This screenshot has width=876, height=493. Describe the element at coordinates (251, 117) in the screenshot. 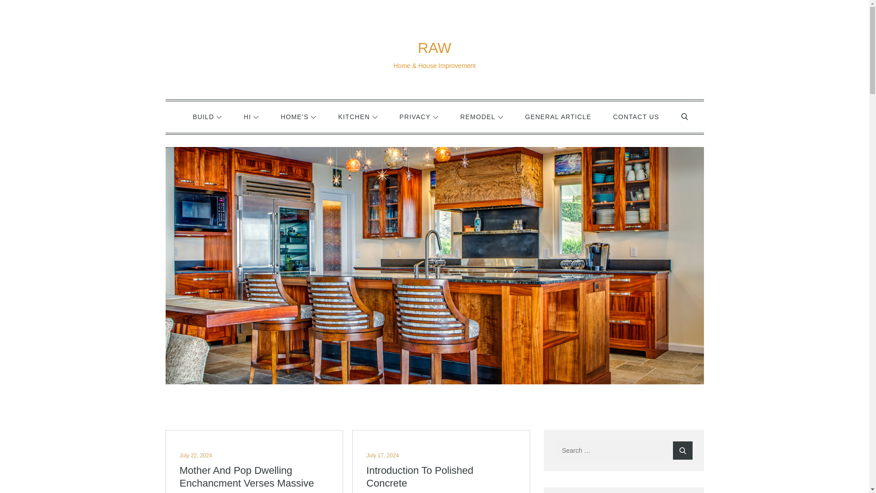

I see `HI` at that location.